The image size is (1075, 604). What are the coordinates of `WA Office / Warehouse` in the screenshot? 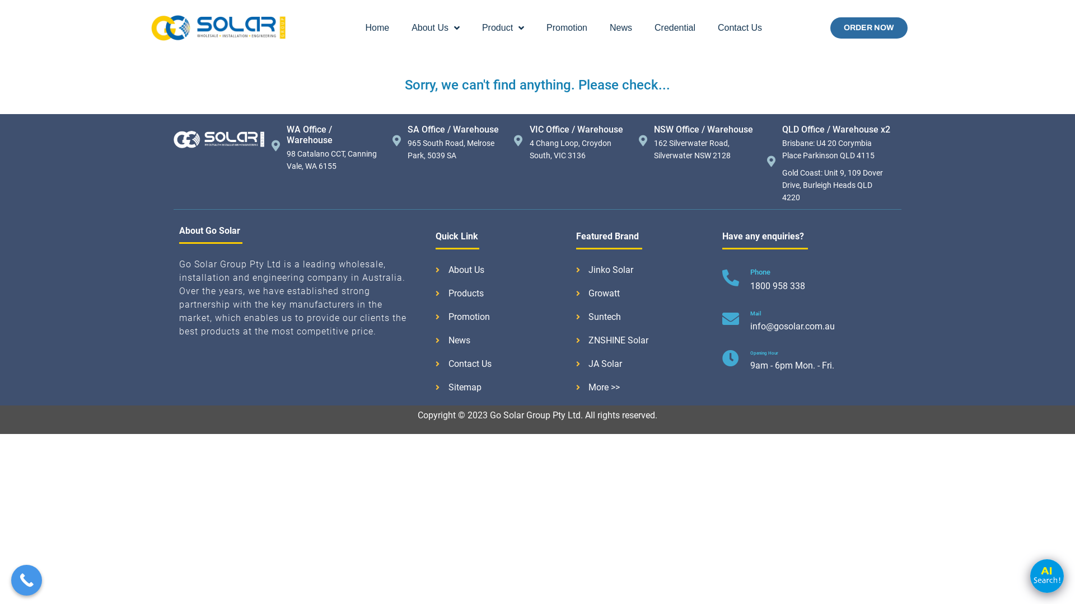 It's located at (310, 135).